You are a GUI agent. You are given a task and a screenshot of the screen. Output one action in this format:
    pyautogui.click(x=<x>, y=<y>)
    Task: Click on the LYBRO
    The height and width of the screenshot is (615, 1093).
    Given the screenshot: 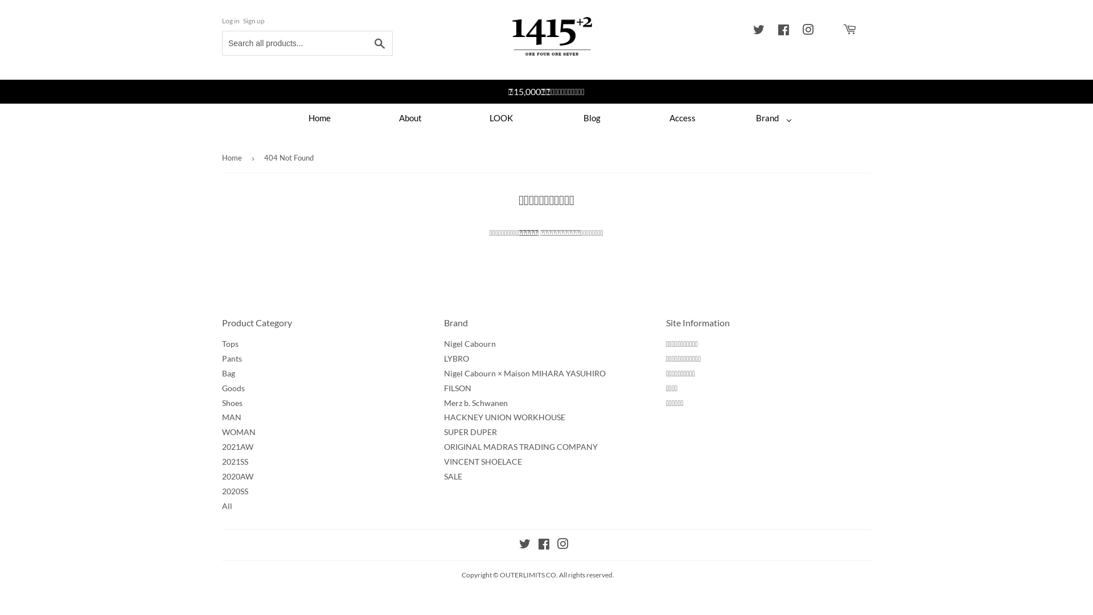 What is the action you would take?
    pyautogui.click(x=457, y=359)
    